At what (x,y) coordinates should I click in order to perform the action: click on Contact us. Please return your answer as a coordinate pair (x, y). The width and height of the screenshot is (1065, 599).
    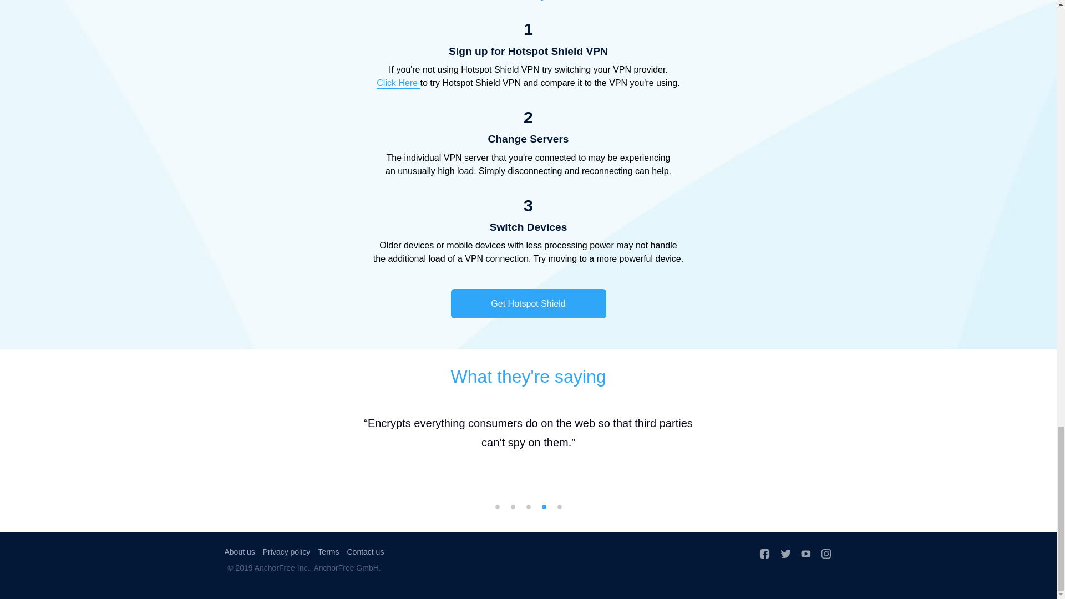
    Looking at the image, I should click on (365, 552).